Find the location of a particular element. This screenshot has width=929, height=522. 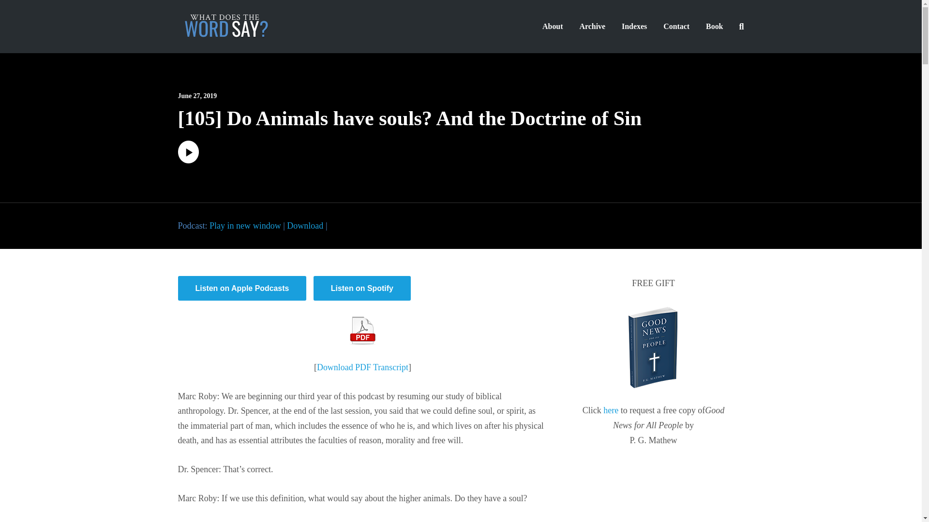

Play is located at coordinates (188, 160).